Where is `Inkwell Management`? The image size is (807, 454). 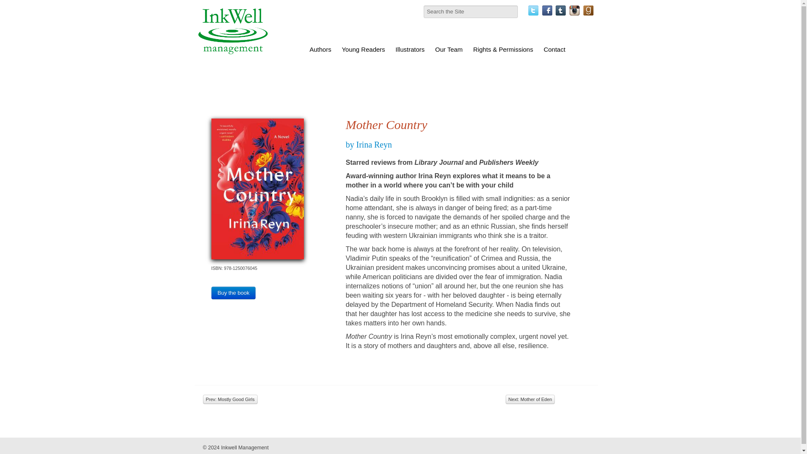
Inkwell Management is located at coordinates (245, 448).